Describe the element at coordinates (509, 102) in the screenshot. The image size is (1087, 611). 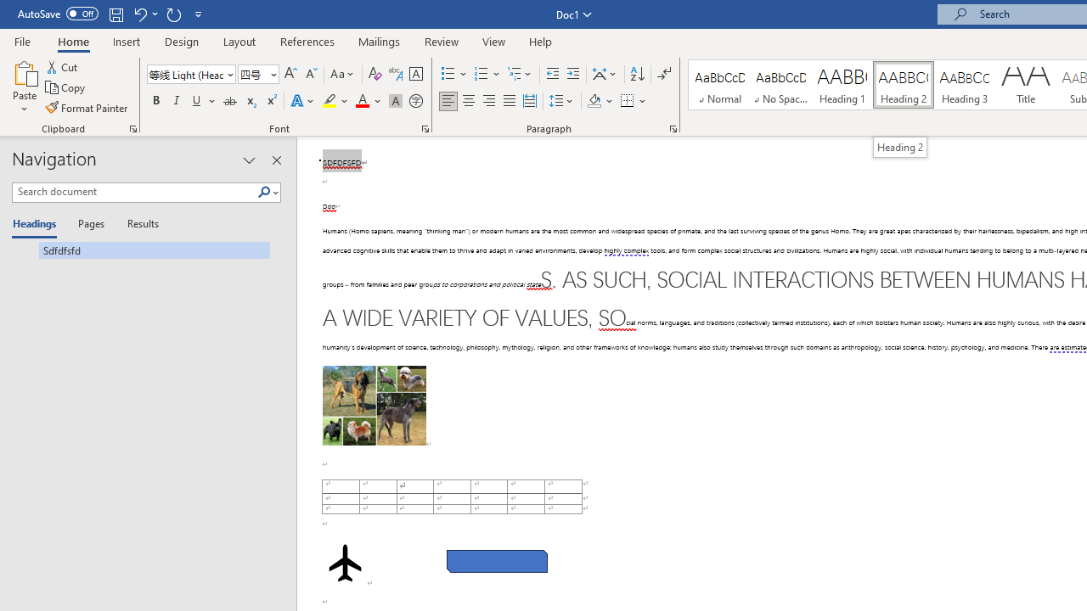
I see `Justify` at that location.